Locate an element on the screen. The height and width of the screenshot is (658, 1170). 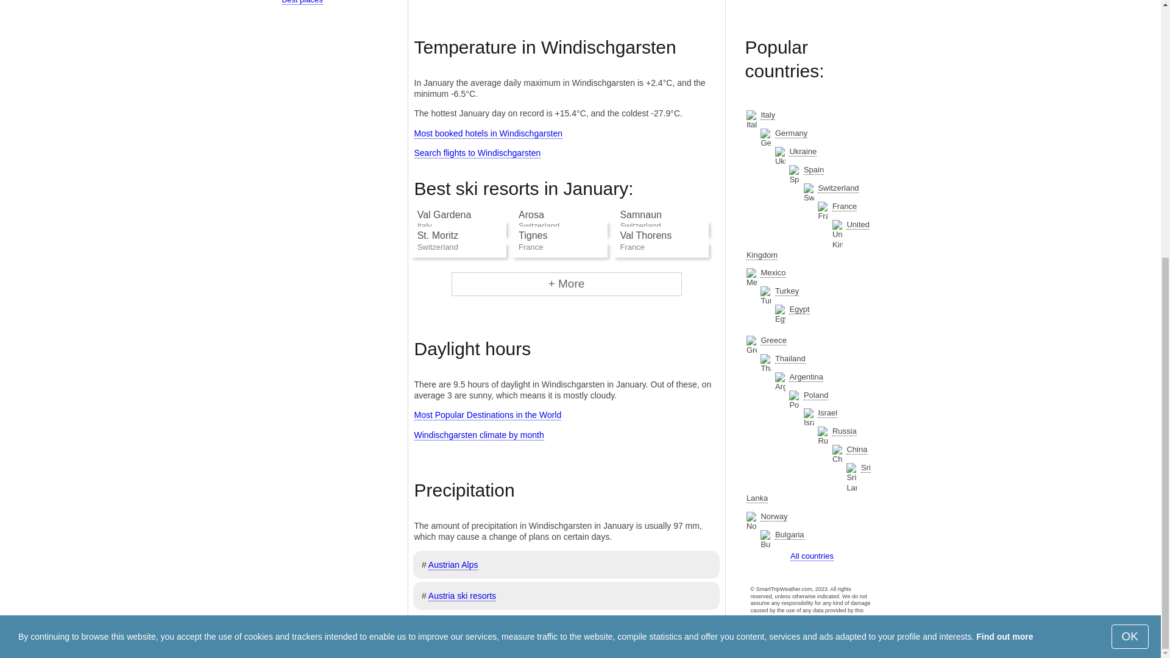
United Kingdom is located at coordinates (807, 239).